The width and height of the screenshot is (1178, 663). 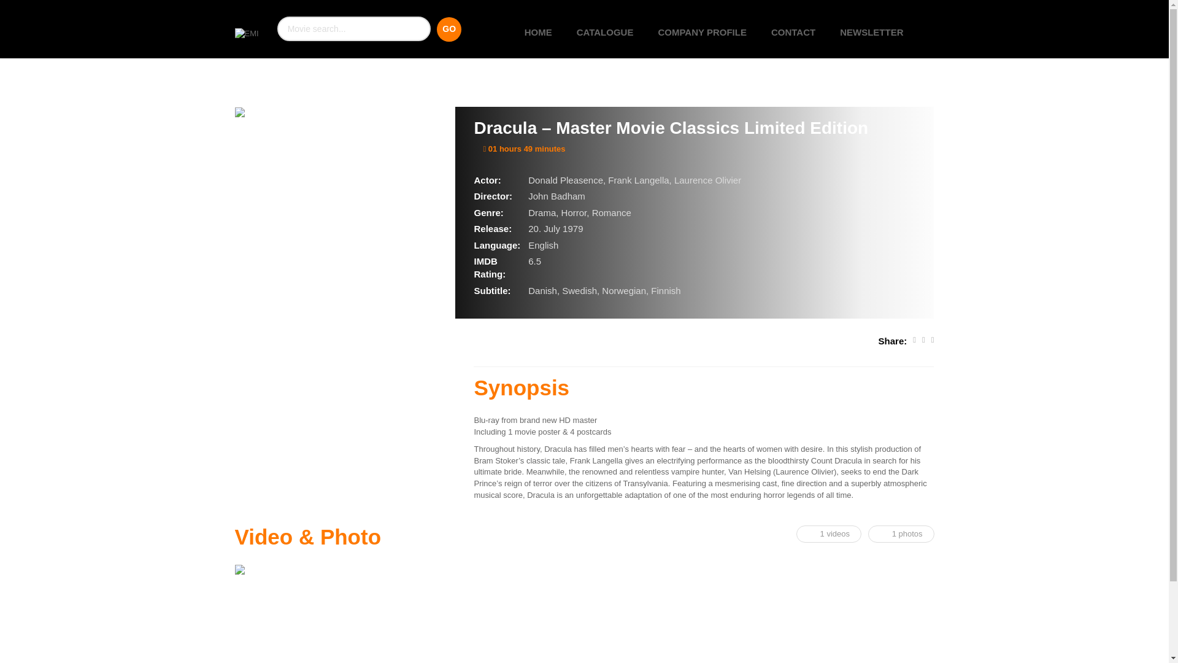 I want to click on Horror, so click(x=574, y=212).